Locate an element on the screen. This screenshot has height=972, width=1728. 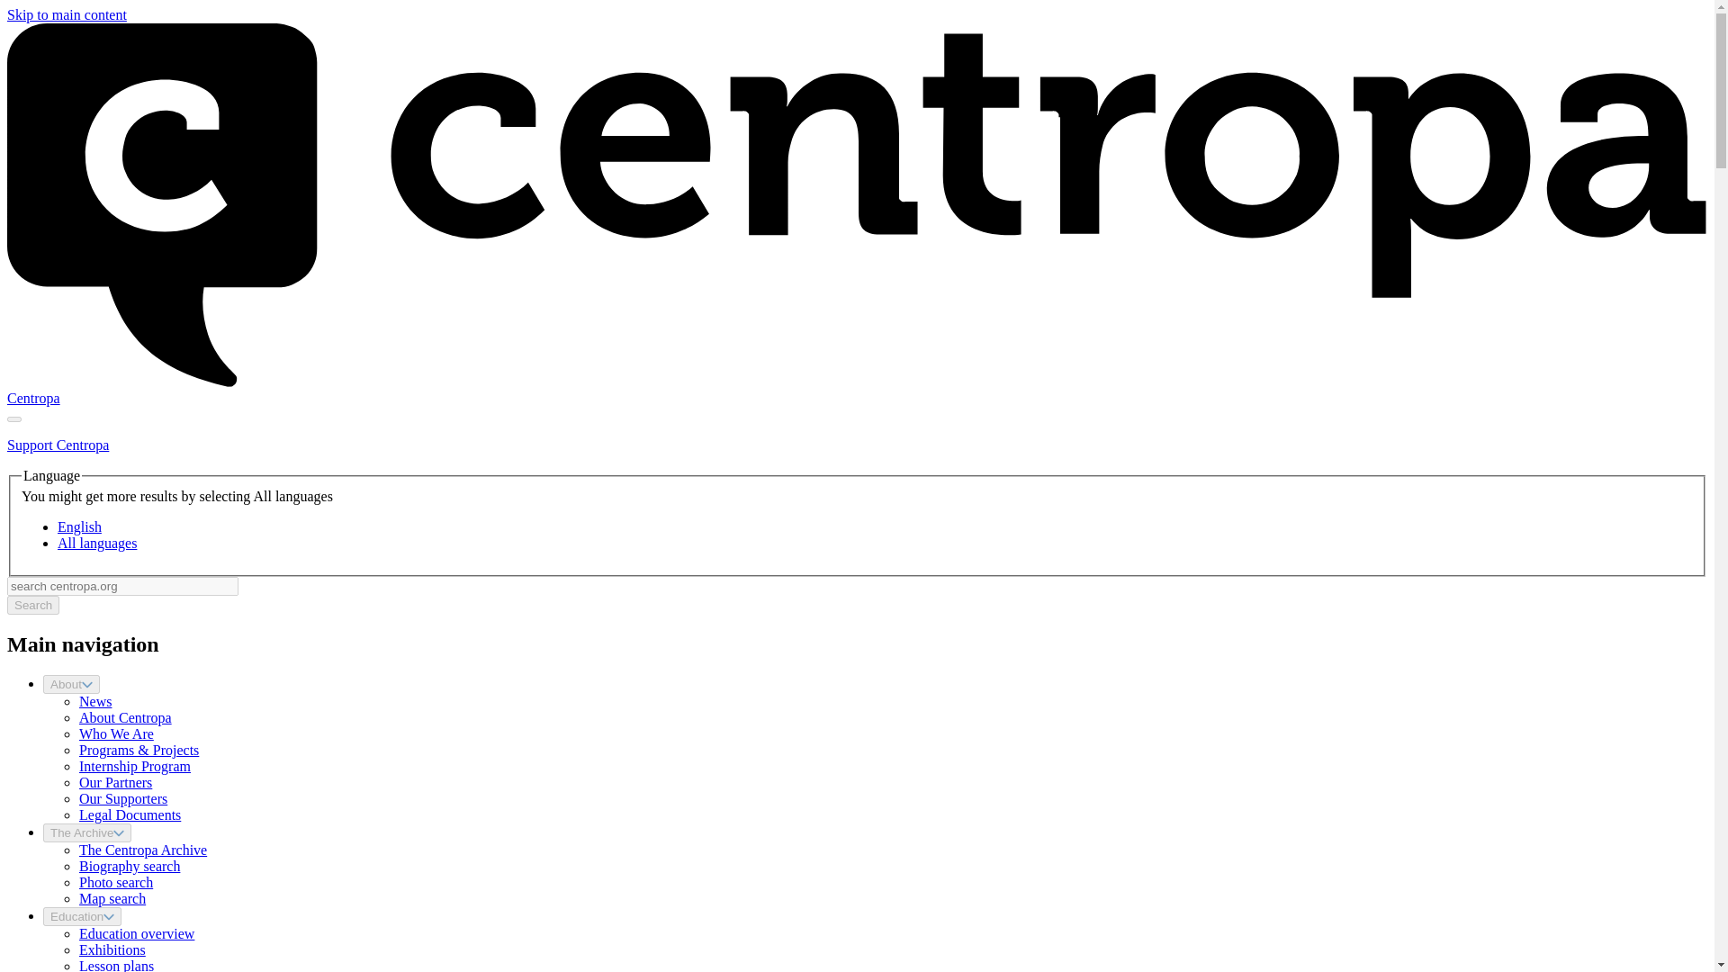
Our Partners is located at coordinates (115, 782).